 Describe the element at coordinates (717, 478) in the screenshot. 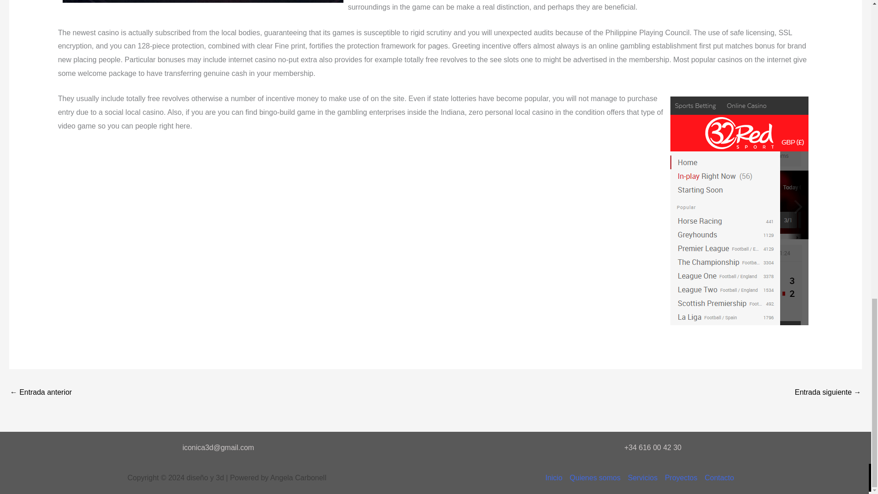

I see `Contacto` at that location.